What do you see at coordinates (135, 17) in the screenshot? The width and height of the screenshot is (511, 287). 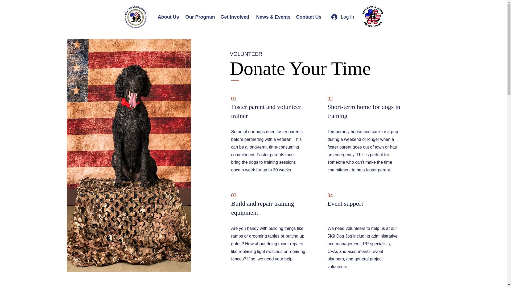 I see `Vets To Vets United` at bounding box center [135, 17].